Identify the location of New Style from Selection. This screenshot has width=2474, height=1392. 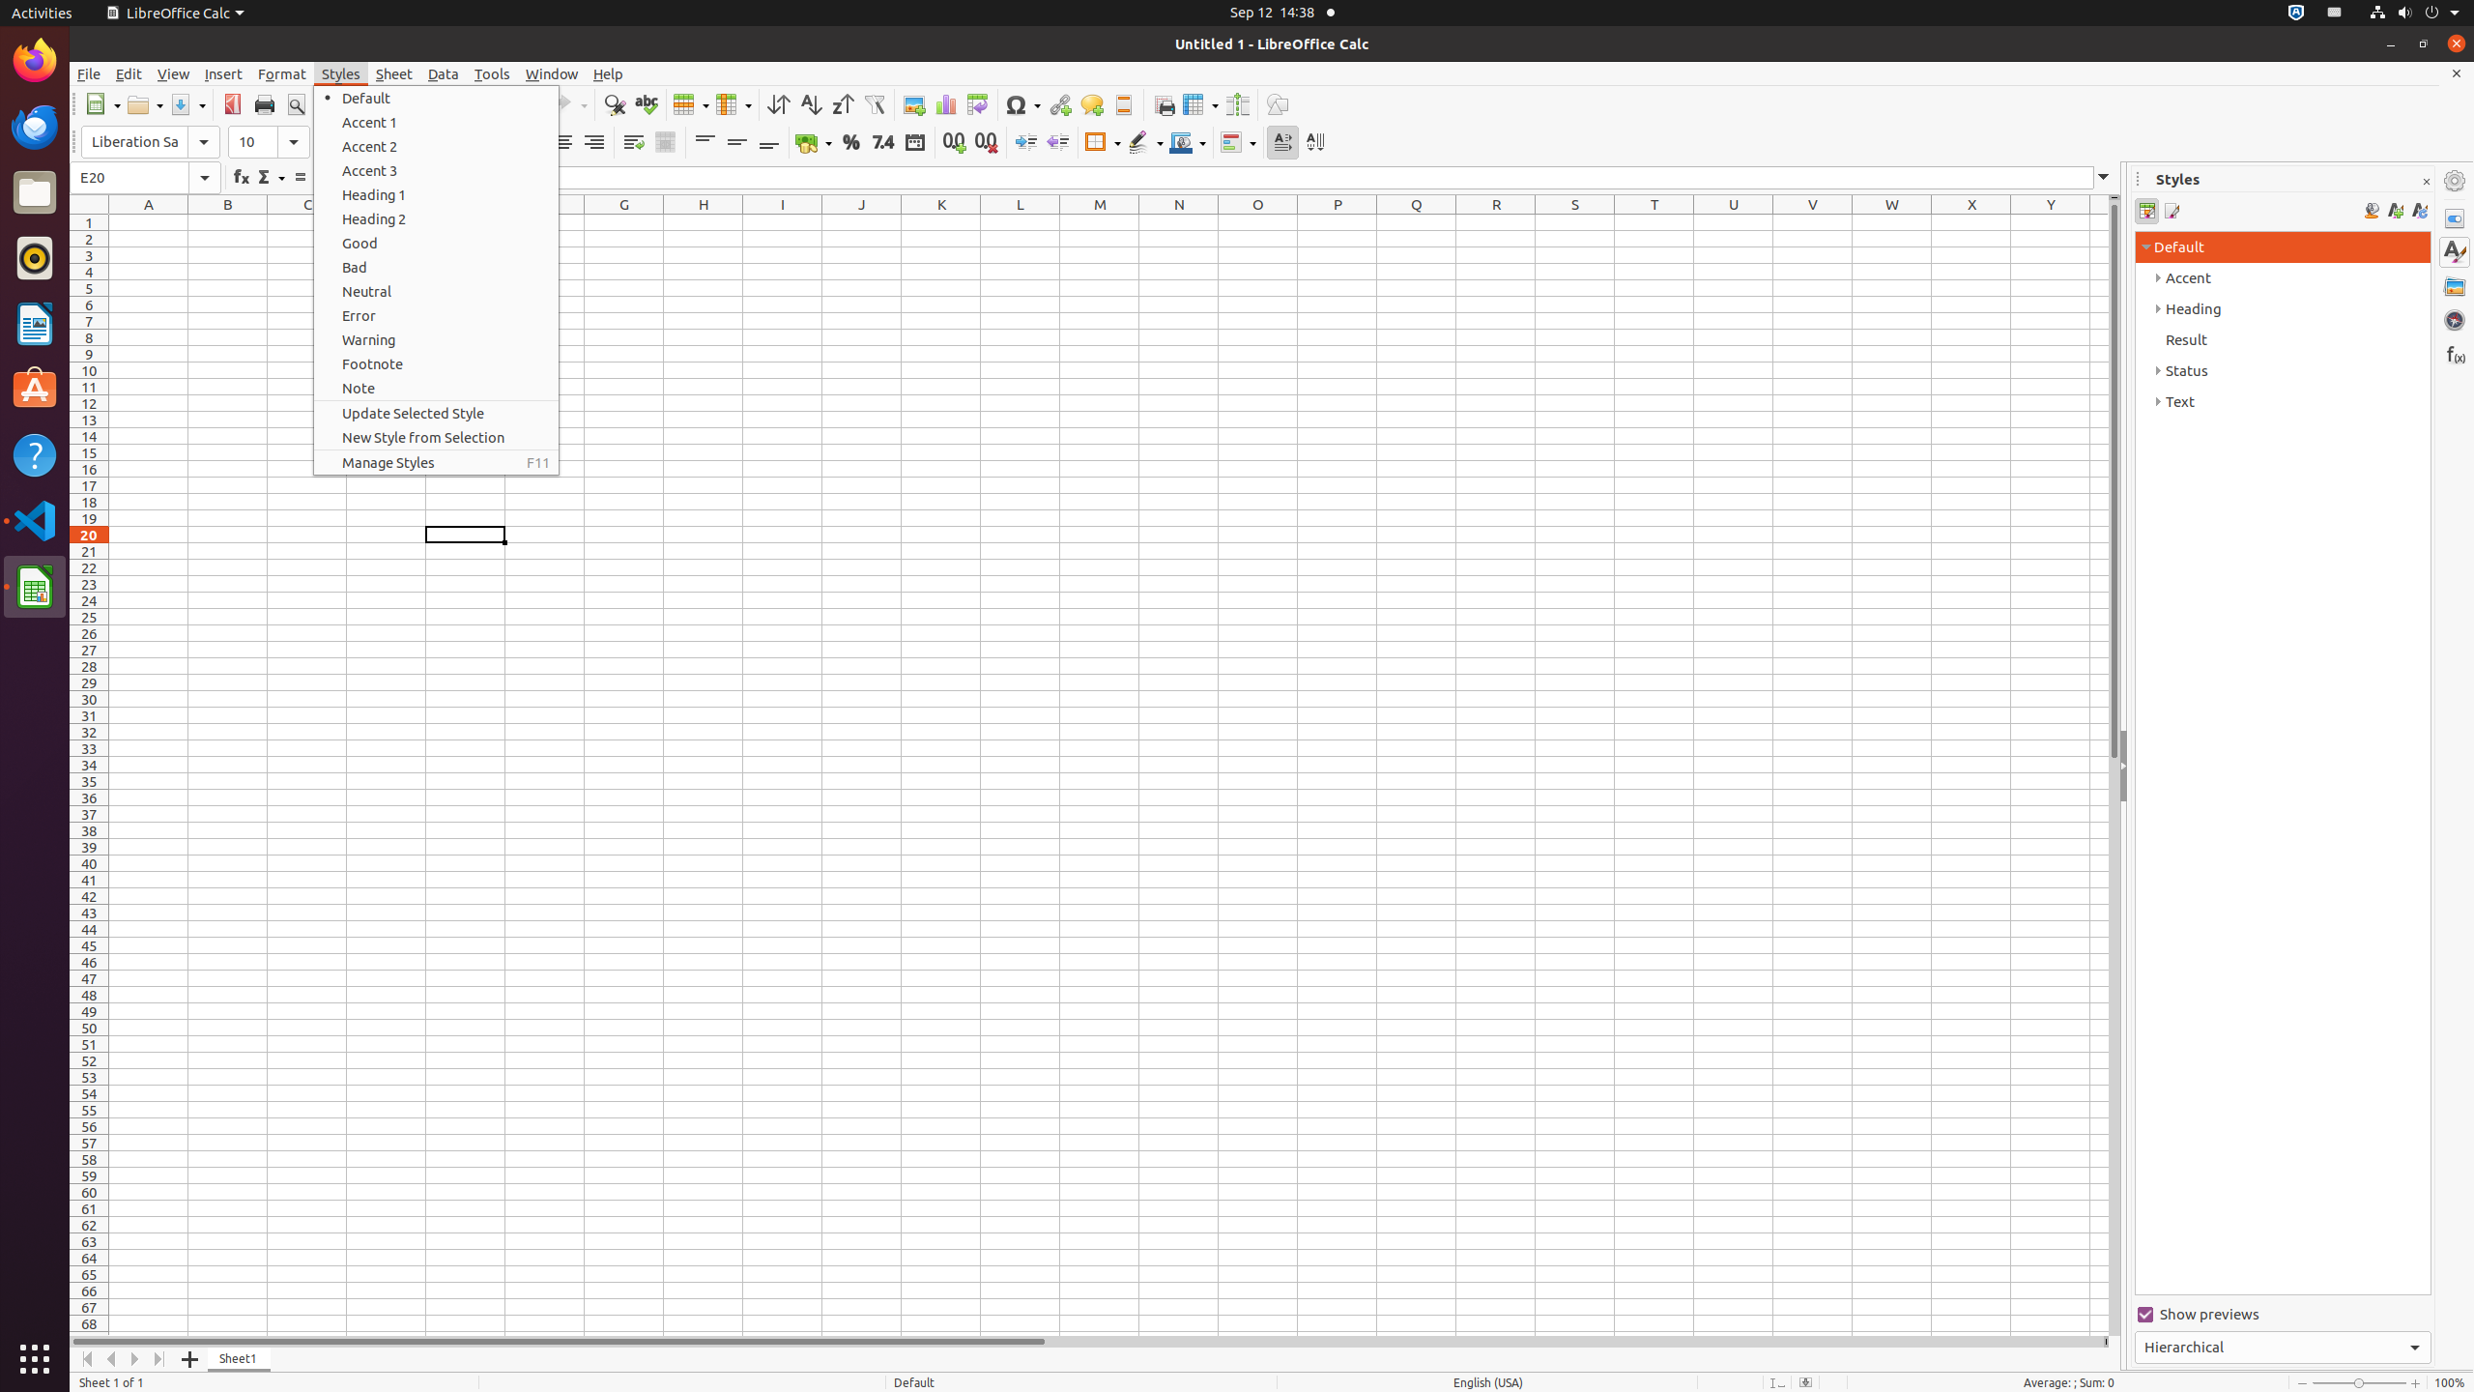
(2395, 211).